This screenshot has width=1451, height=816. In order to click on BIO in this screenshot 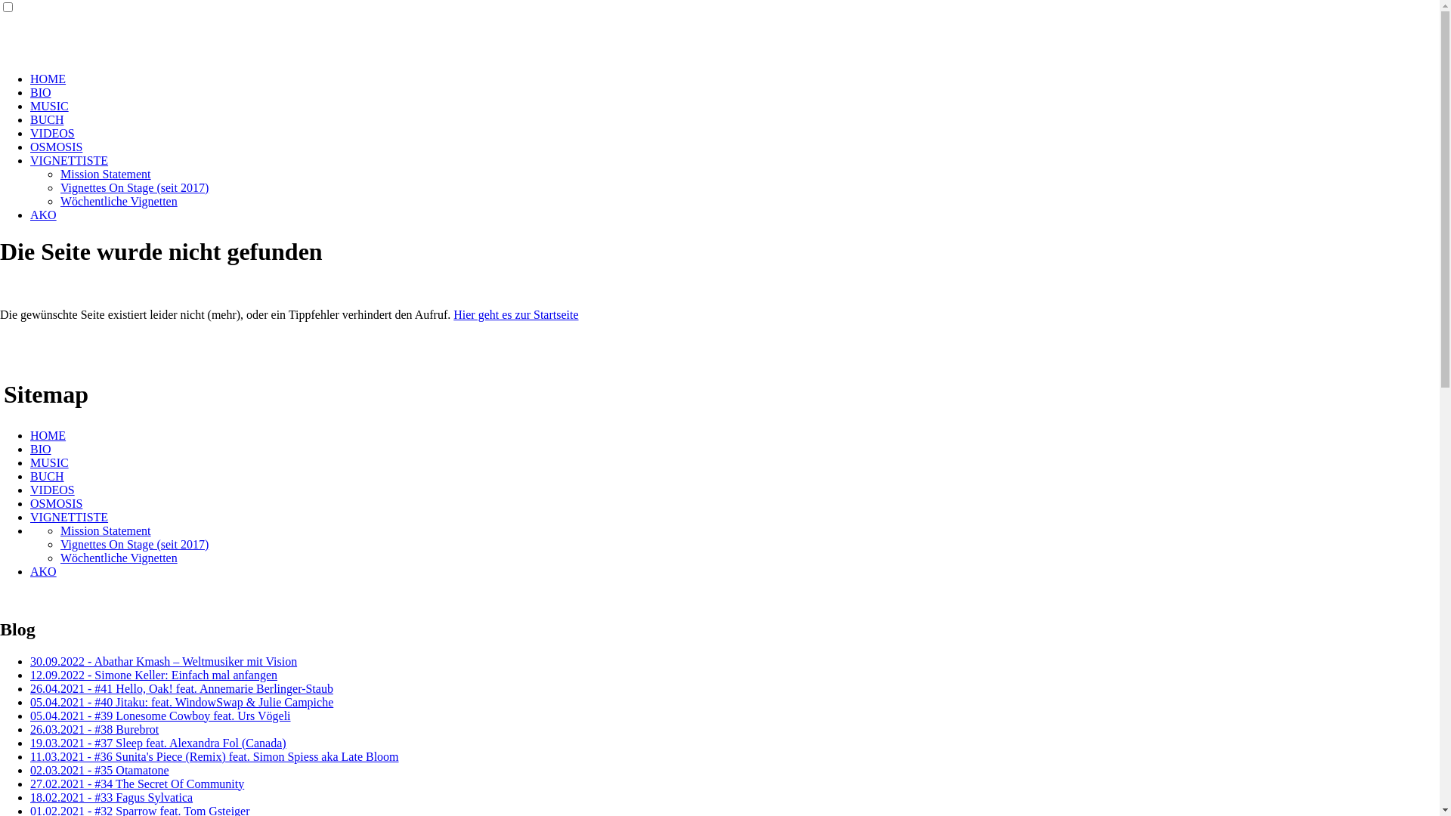, I will do `click(41, 449)`.